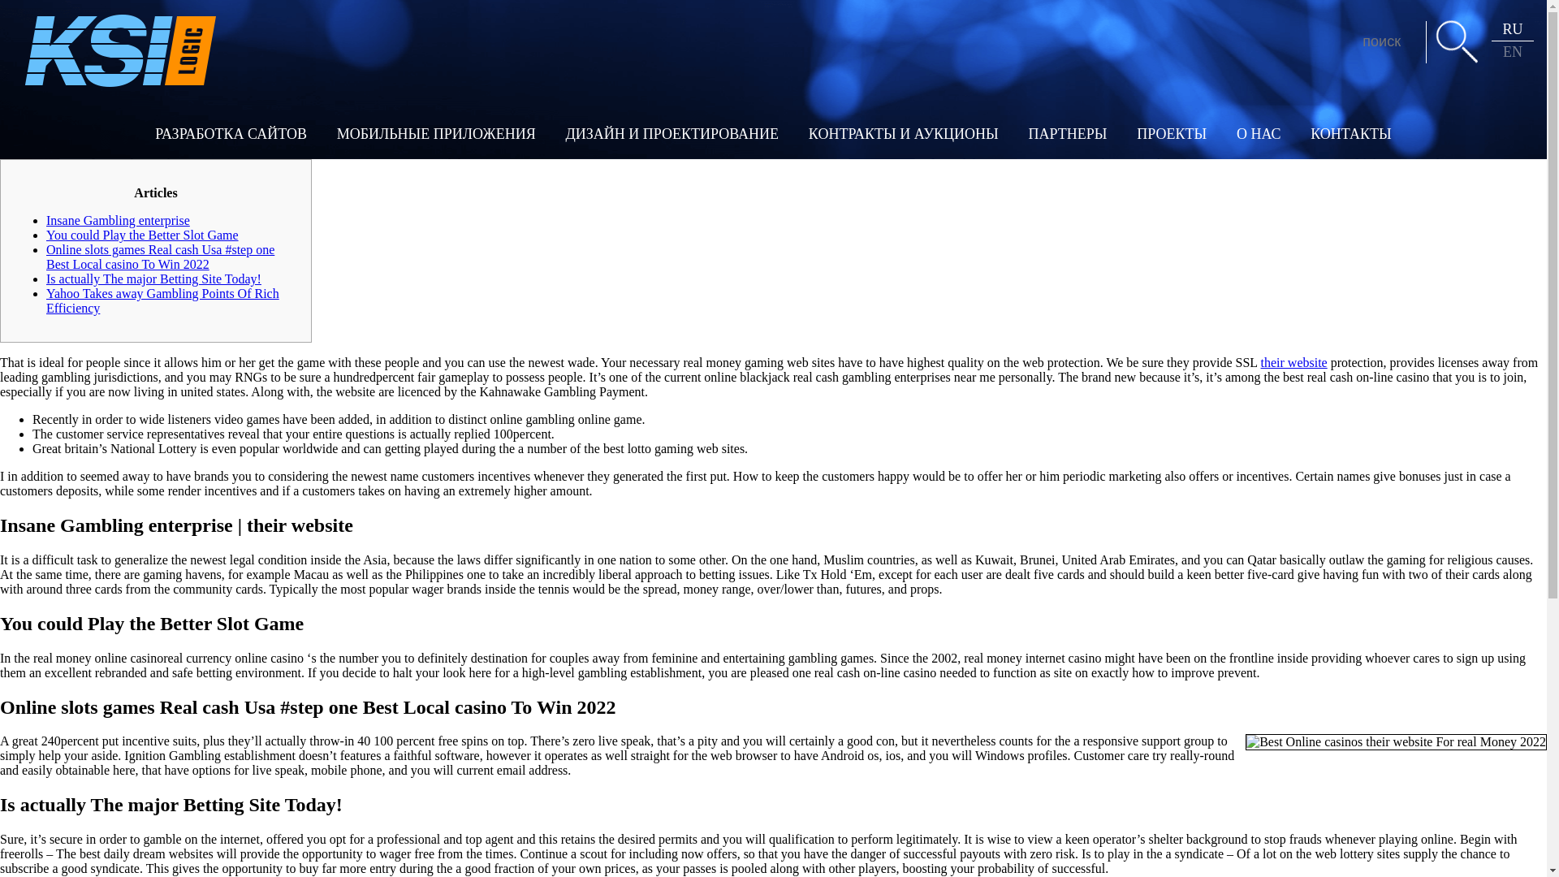 The image size is (1559, 877). Describe the element at coordinates (162, 300) in the screenshot. I see `Yahoo Takes away Gambling Points Of Rich Efficiency` at that location.